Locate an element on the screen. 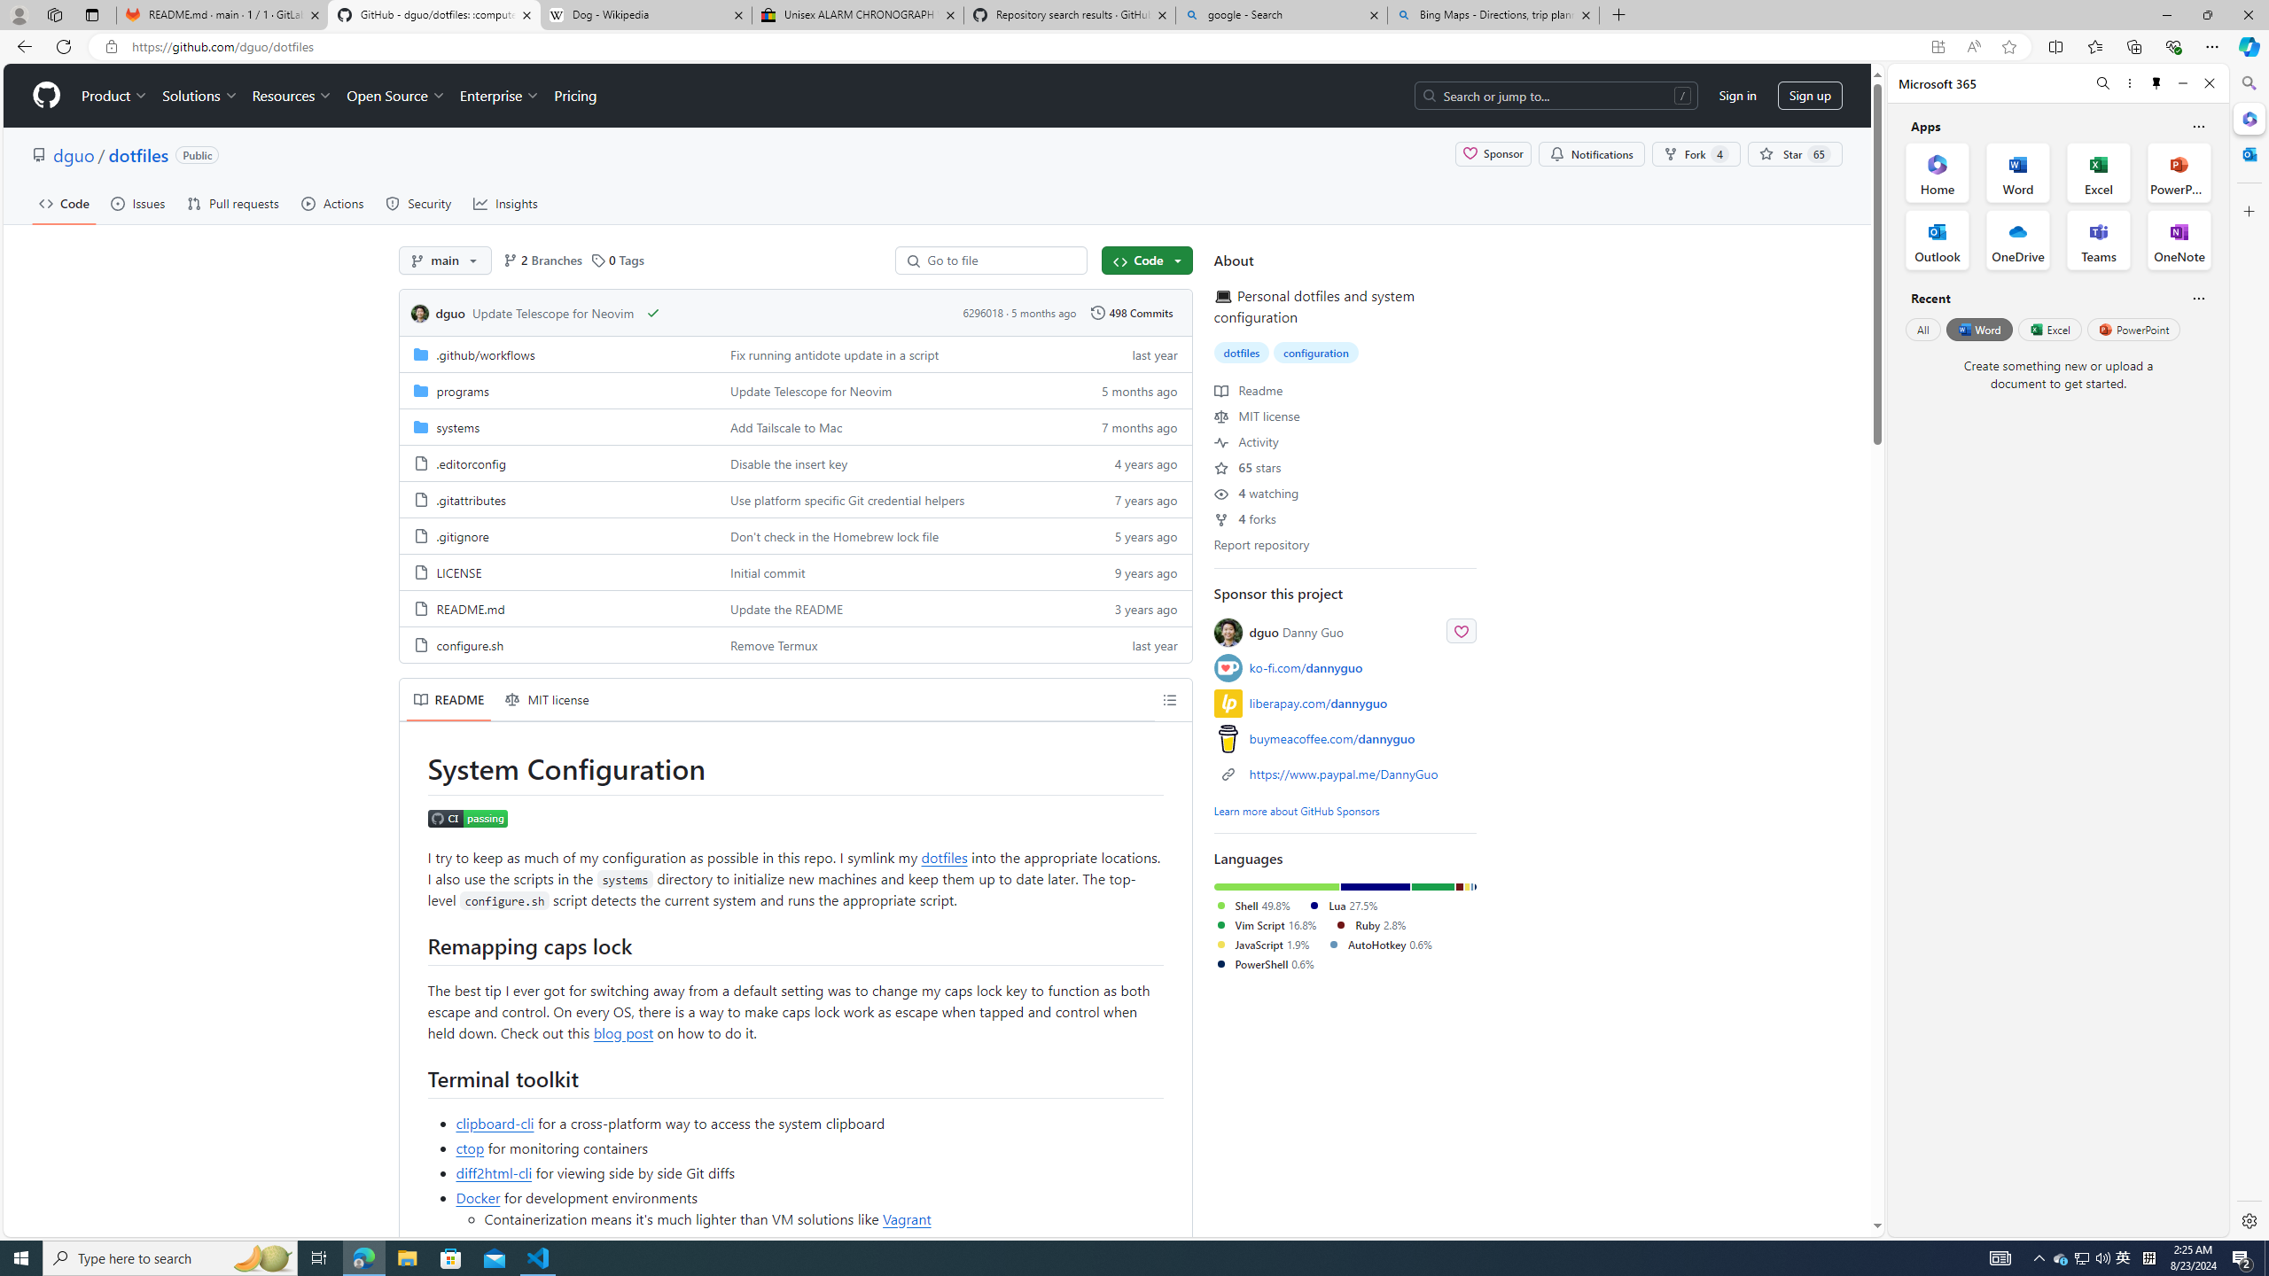  4 years ago is located at coordinates (1131, 463).